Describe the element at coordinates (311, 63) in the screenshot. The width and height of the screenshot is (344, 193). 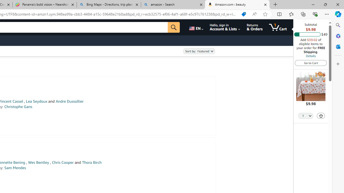
I see `Go to Cart` at that location.